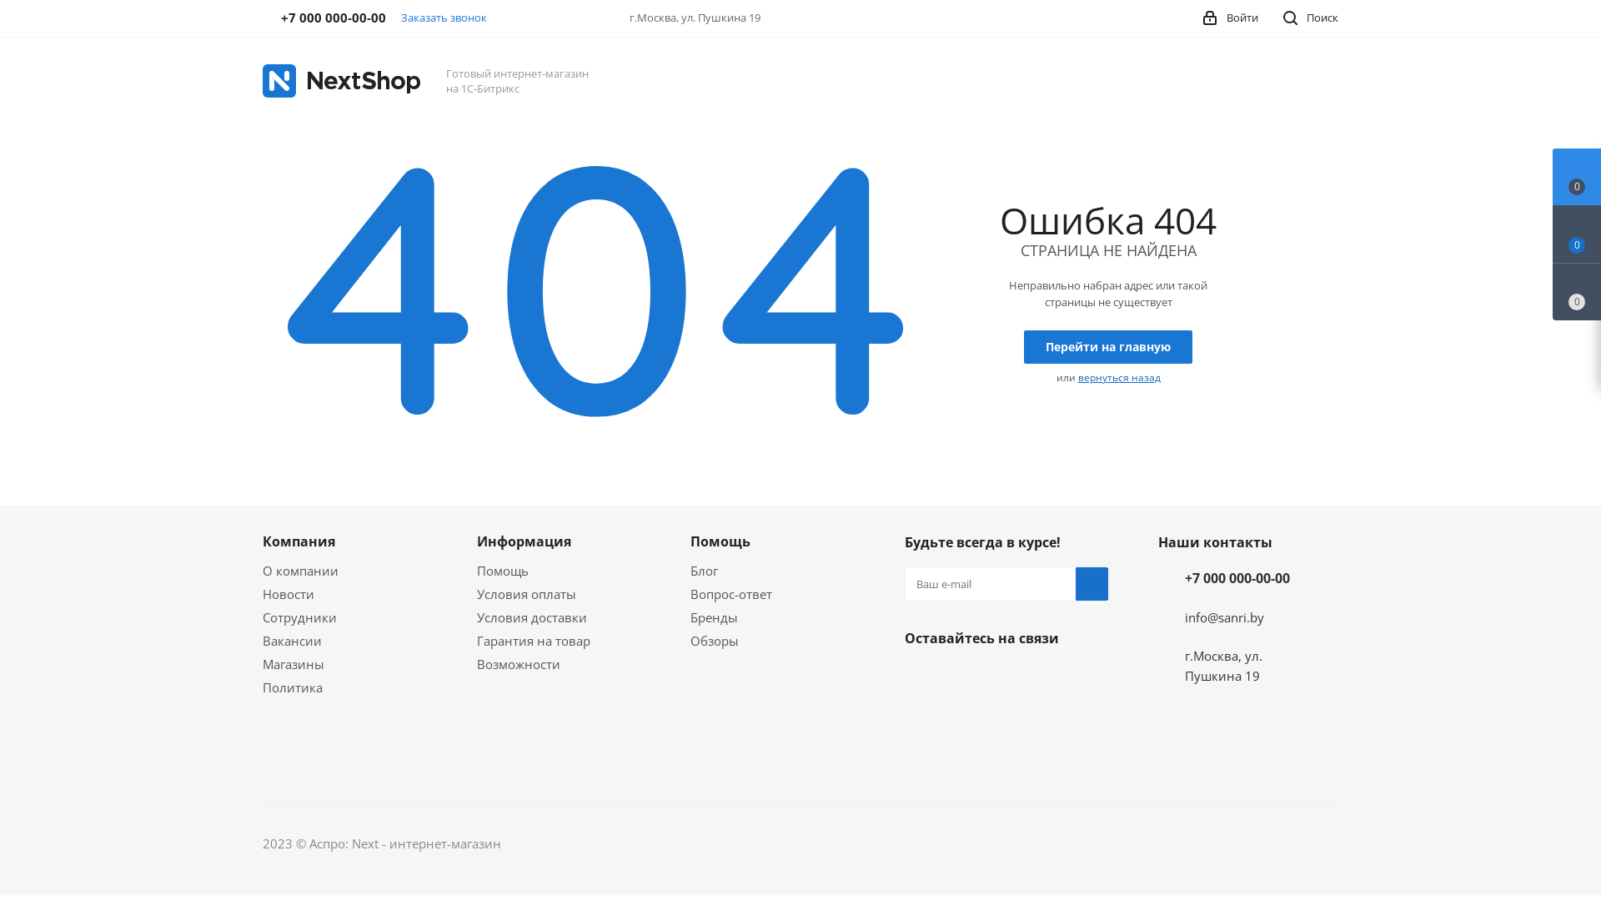  I want to click on Instagram, so click(1046, 677).